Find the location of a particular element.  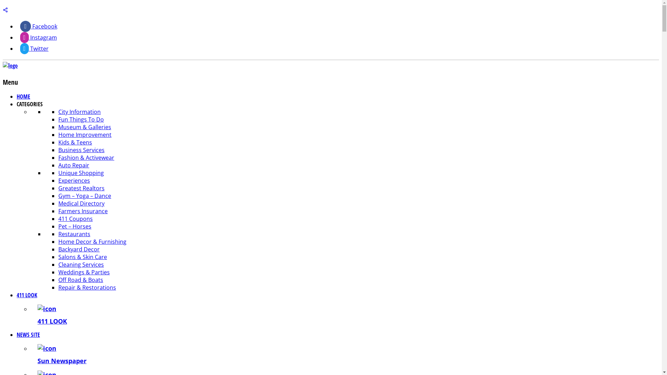

411 LOOK is located at coordinates (27, 295).